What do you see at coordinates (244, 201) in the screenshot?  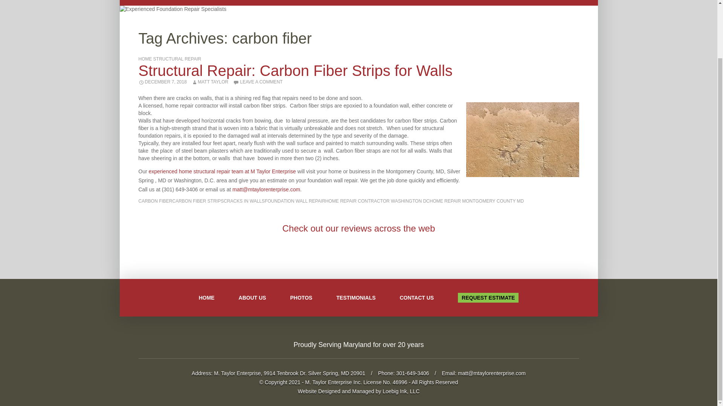 I see `CRACKS IN WALLS` at bounding box center [244, 201].